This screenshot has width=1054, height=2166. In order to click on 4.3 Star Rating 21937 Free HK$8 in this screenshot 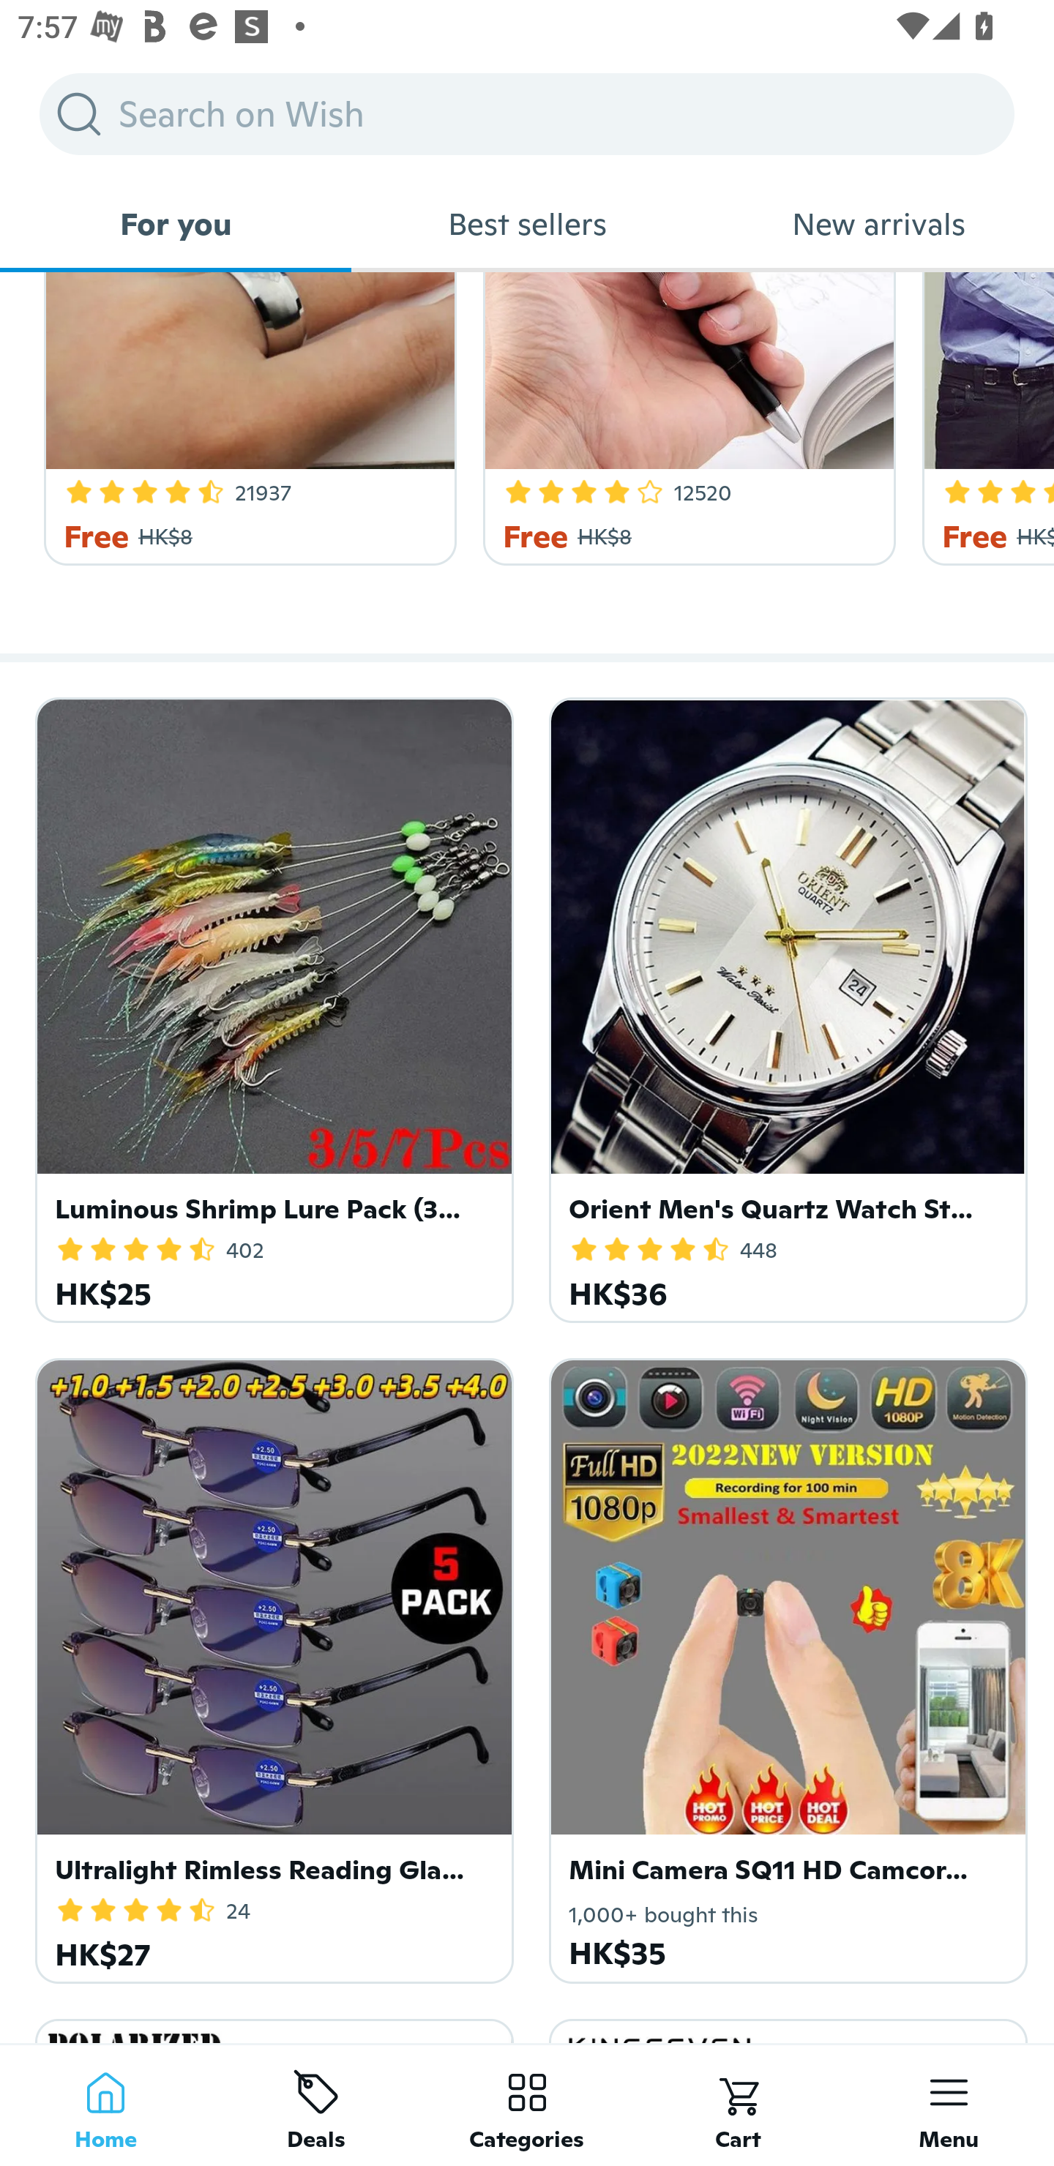, I will do `click(245, 419)`.